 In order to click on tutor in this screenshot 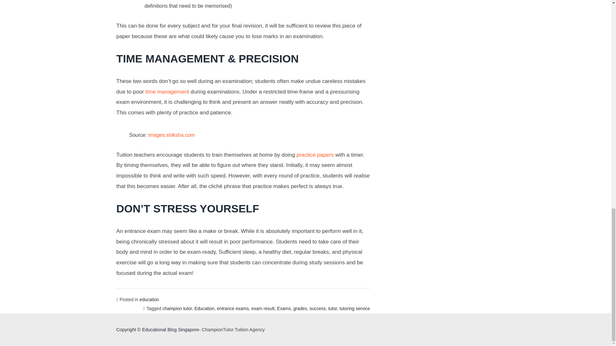, I will do `click(332, 308)`.